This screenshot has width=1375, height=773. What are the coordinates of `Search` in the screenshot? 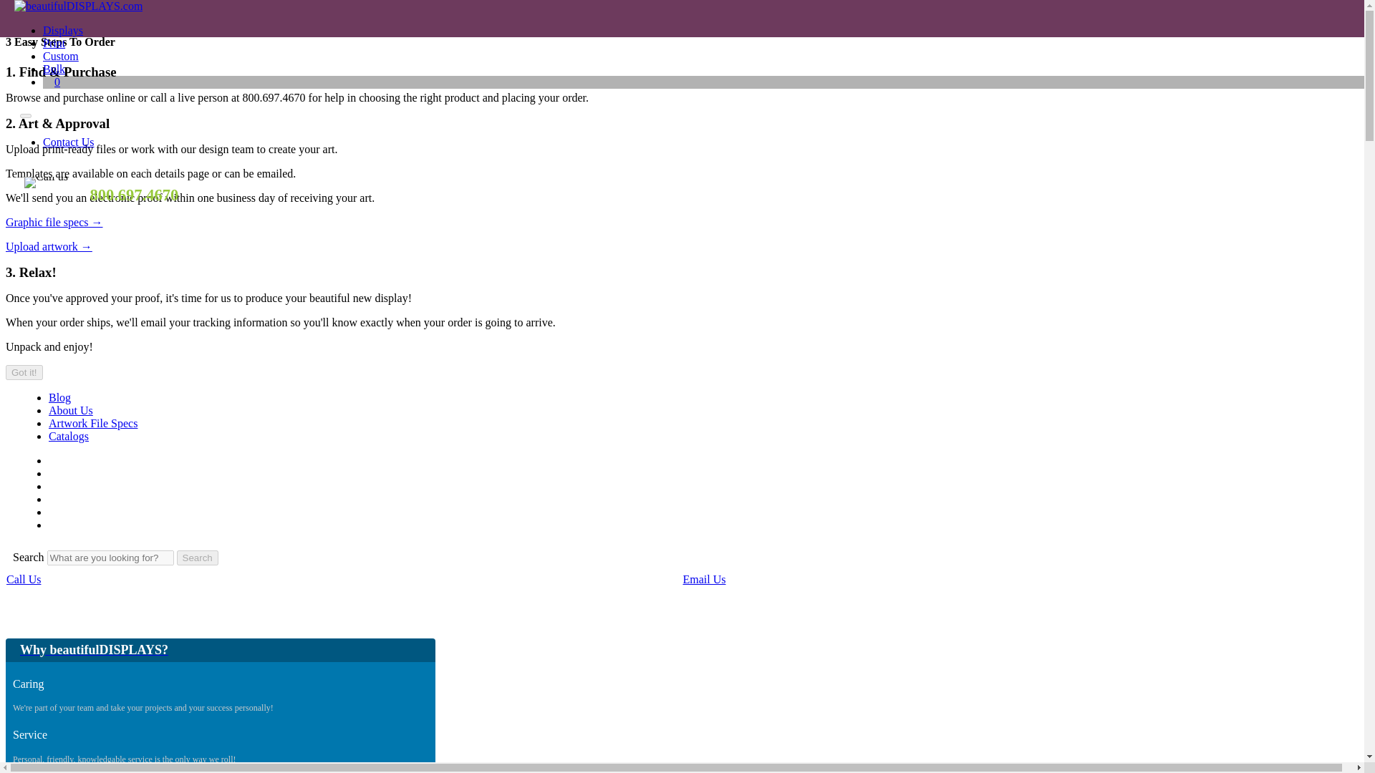 It's located at (192, 14).